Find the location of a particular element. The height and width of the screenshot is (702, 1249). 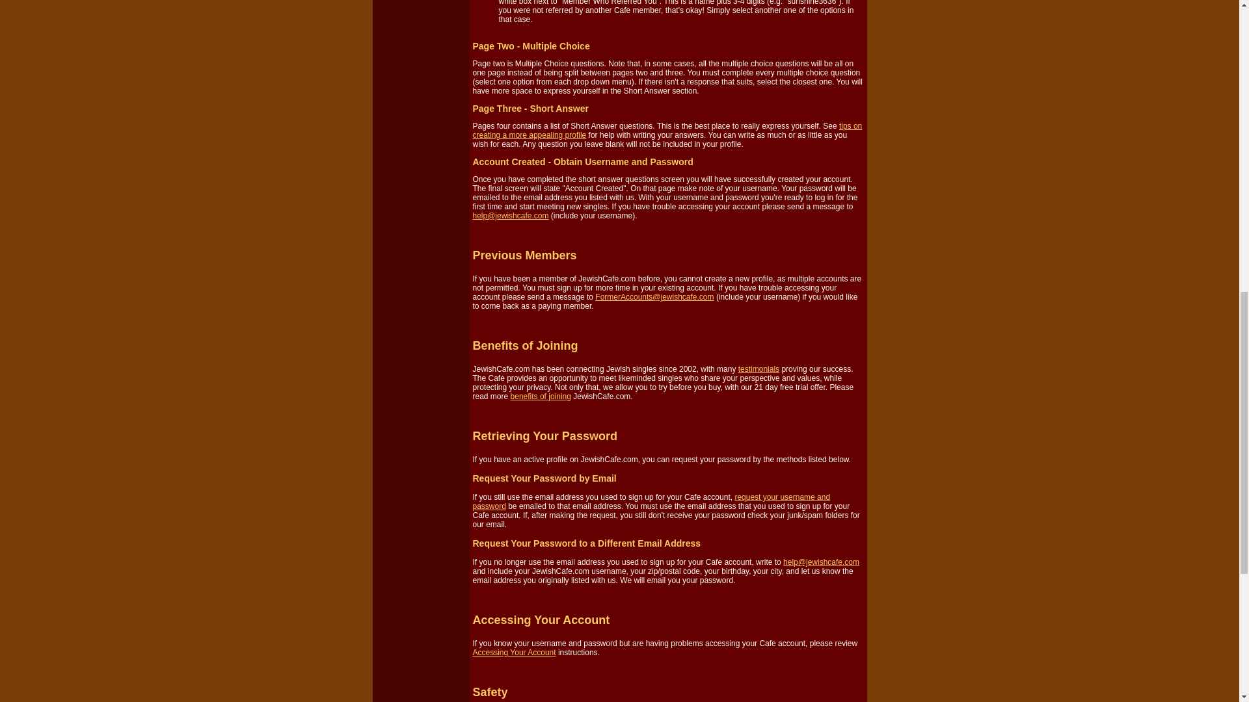

tips on creating a more appealing profile is located at coordinates (666, 130).